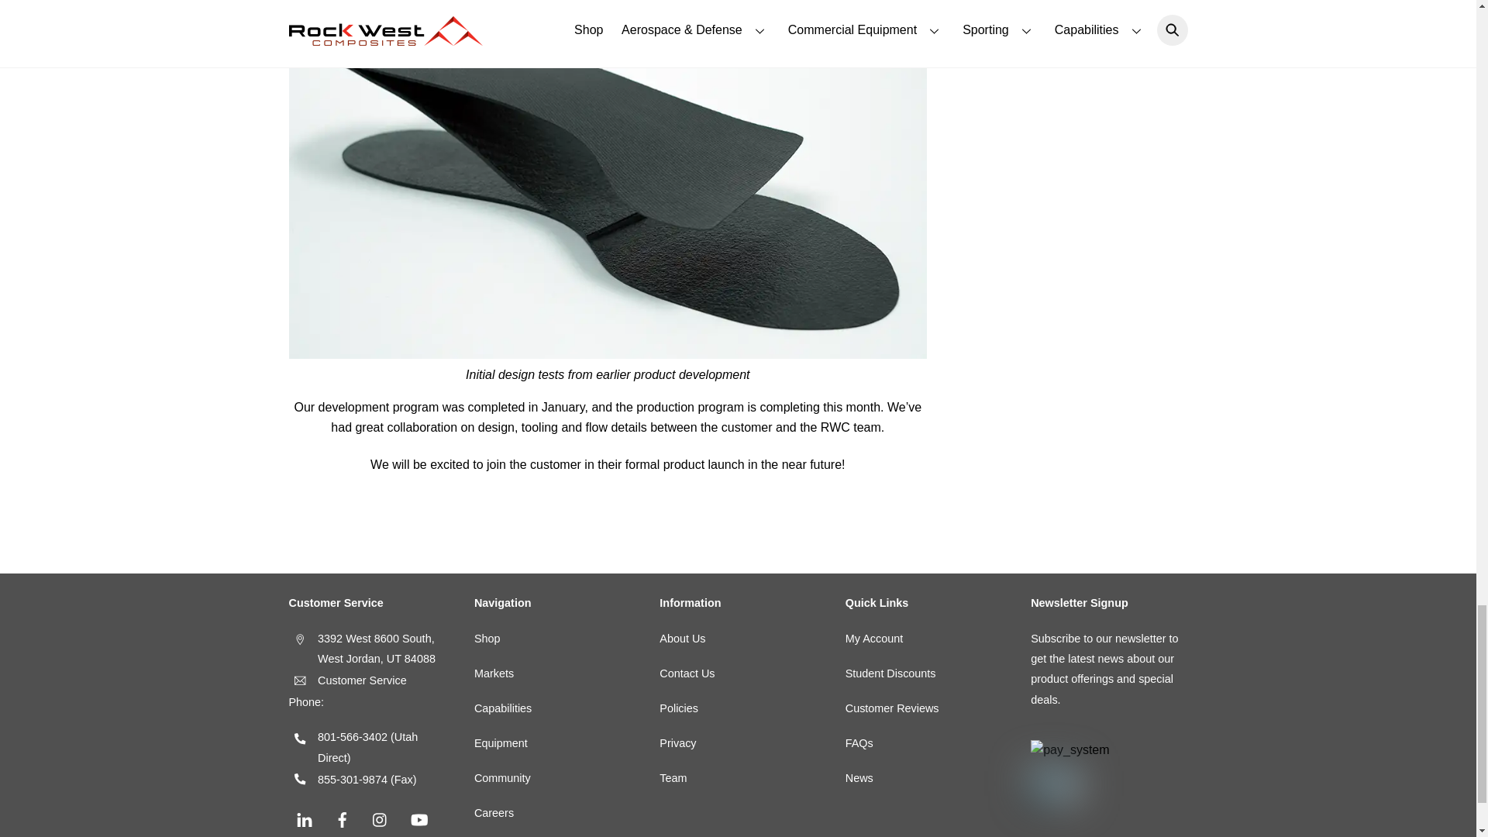 The image size is (1488, 837). What do you see at coordinates (494, 673) in the screenshot?
I see `1HOME` at bounding box center [494, 673].